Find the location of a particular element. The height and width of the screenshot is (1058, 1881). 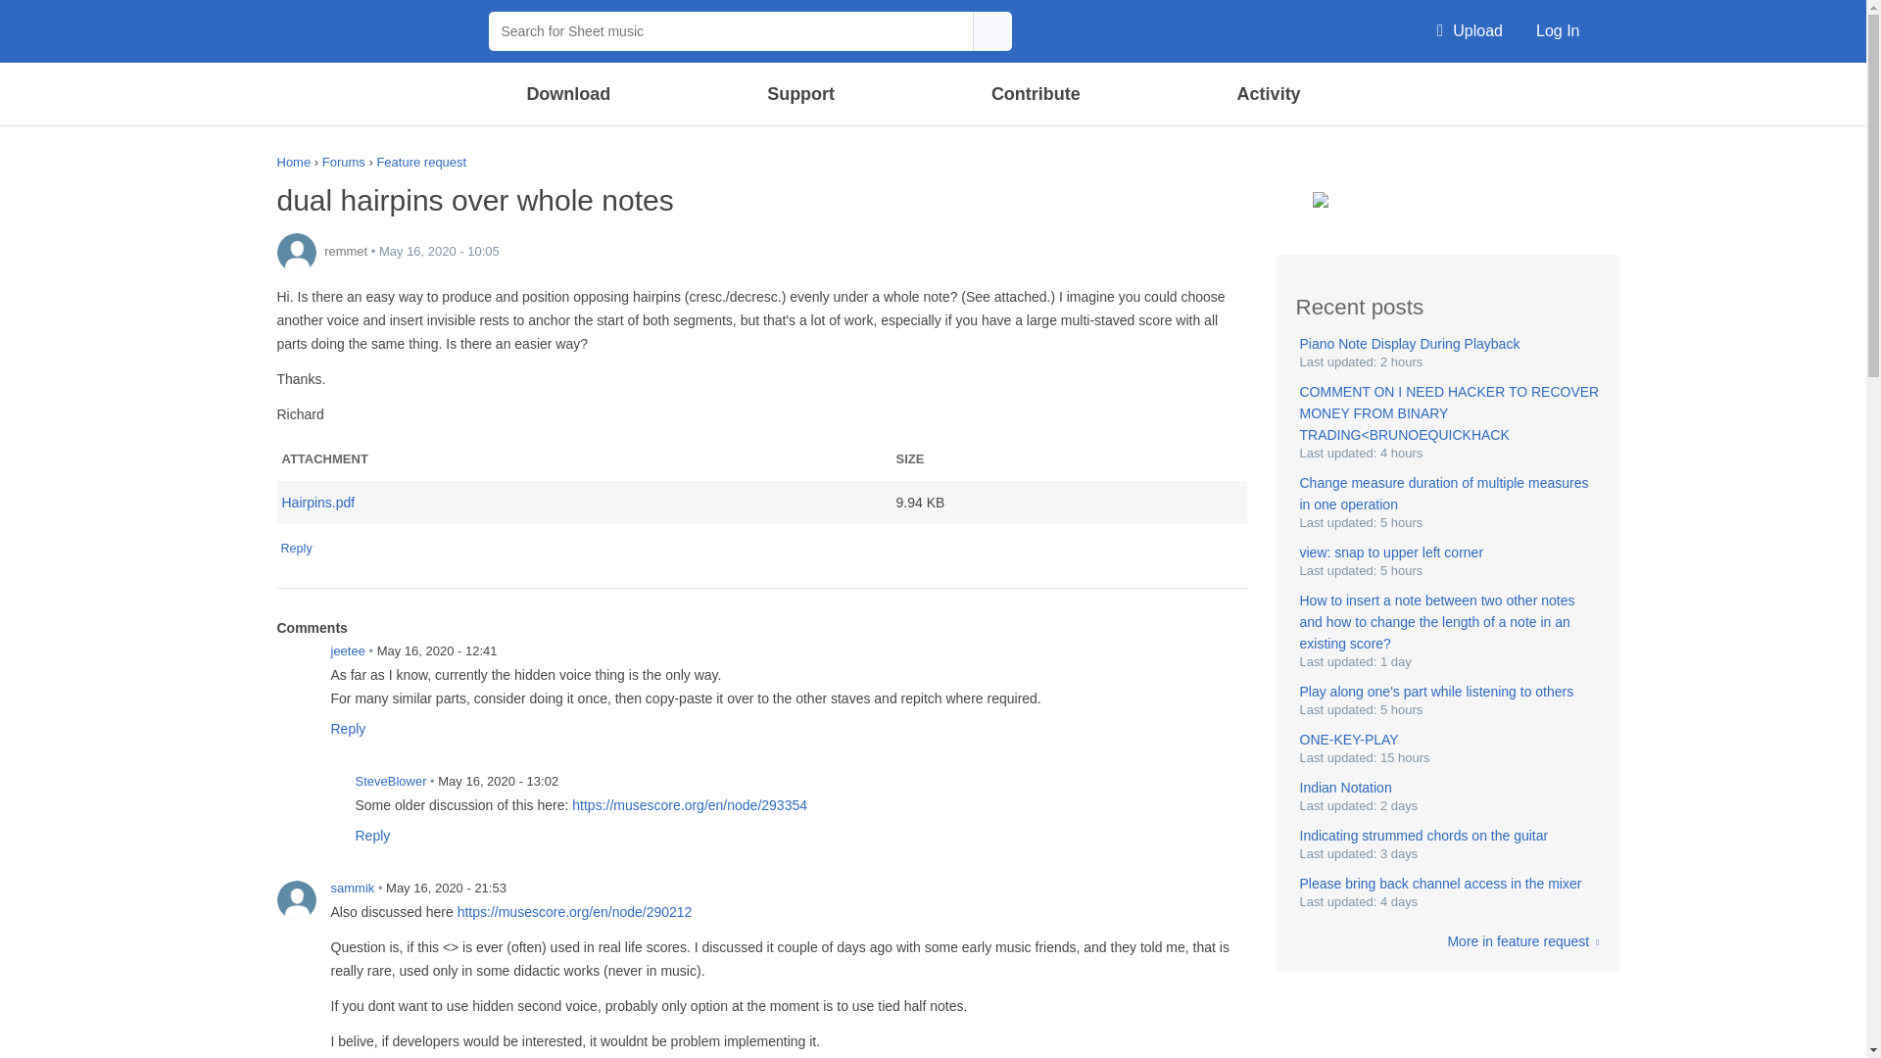

Upload is located at coordinates (1470, 31).